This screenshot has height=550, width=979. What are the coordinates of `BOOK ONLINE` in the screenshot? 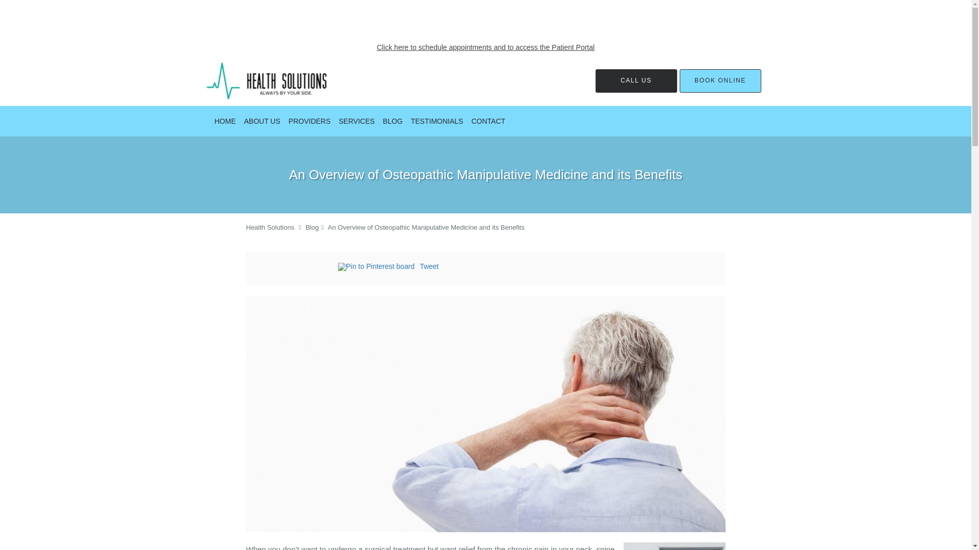 It's located at (720, 81).